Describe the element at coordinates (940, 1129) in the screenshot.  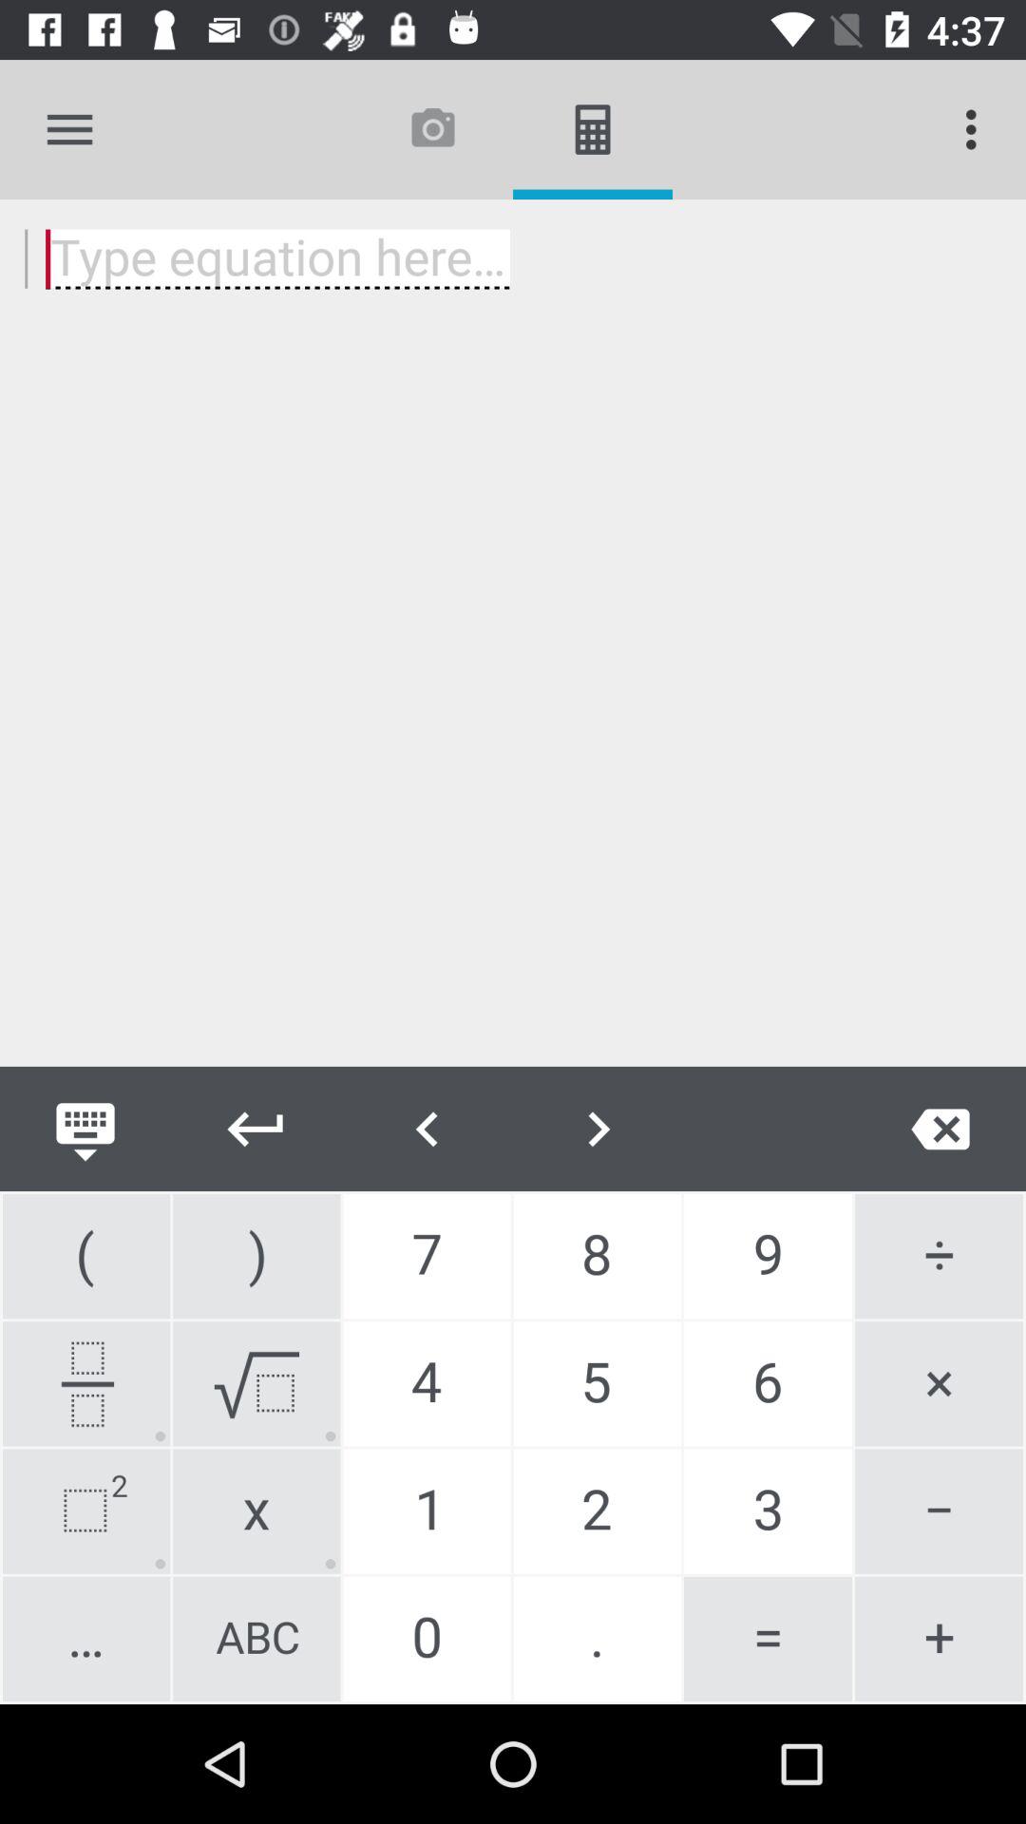
I see `switch delete option` at that location.